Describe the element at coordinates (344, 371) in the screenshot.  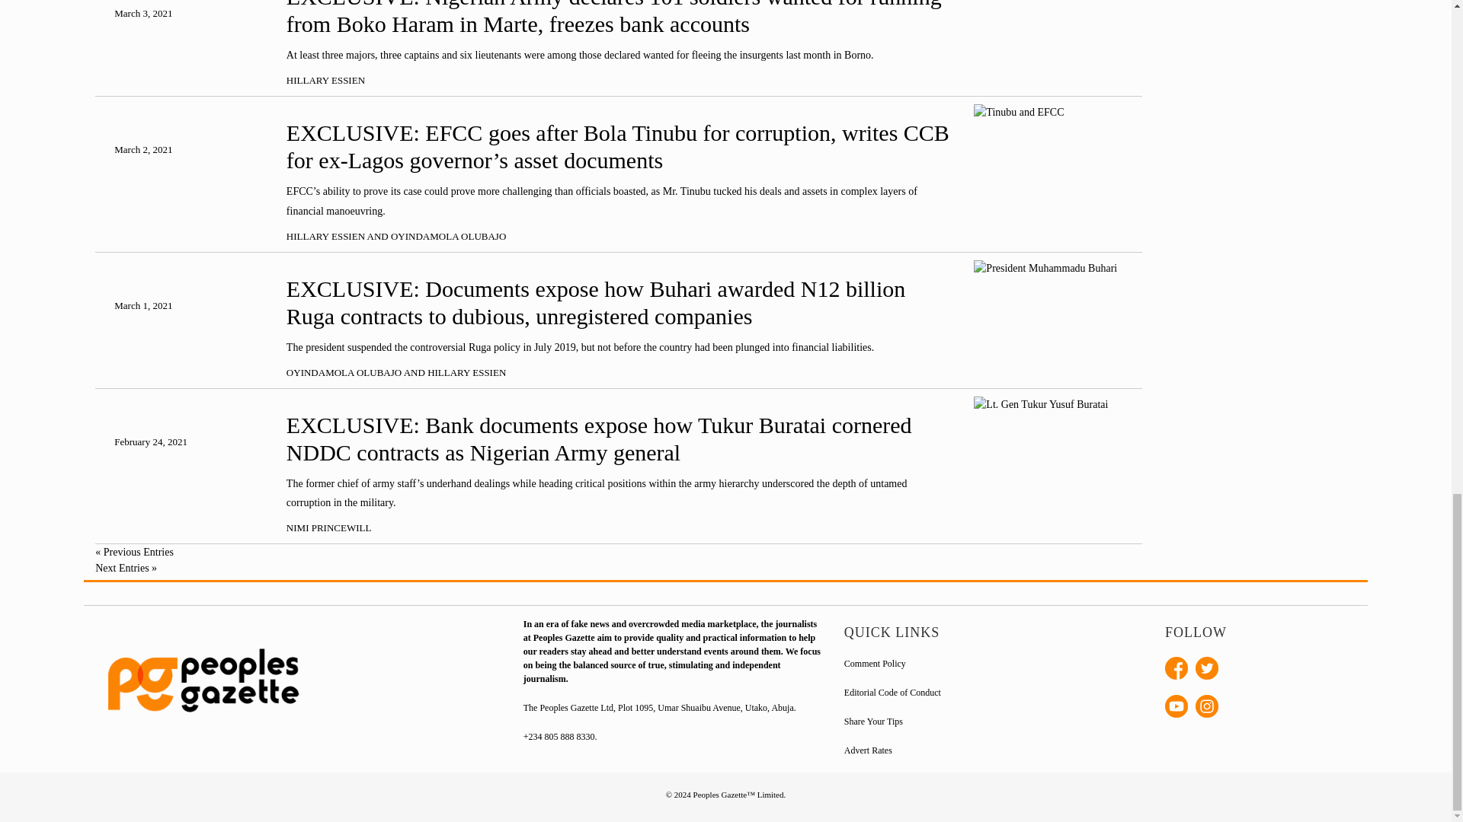
I see `Posts by Oyindamola Olubajo` at that location.